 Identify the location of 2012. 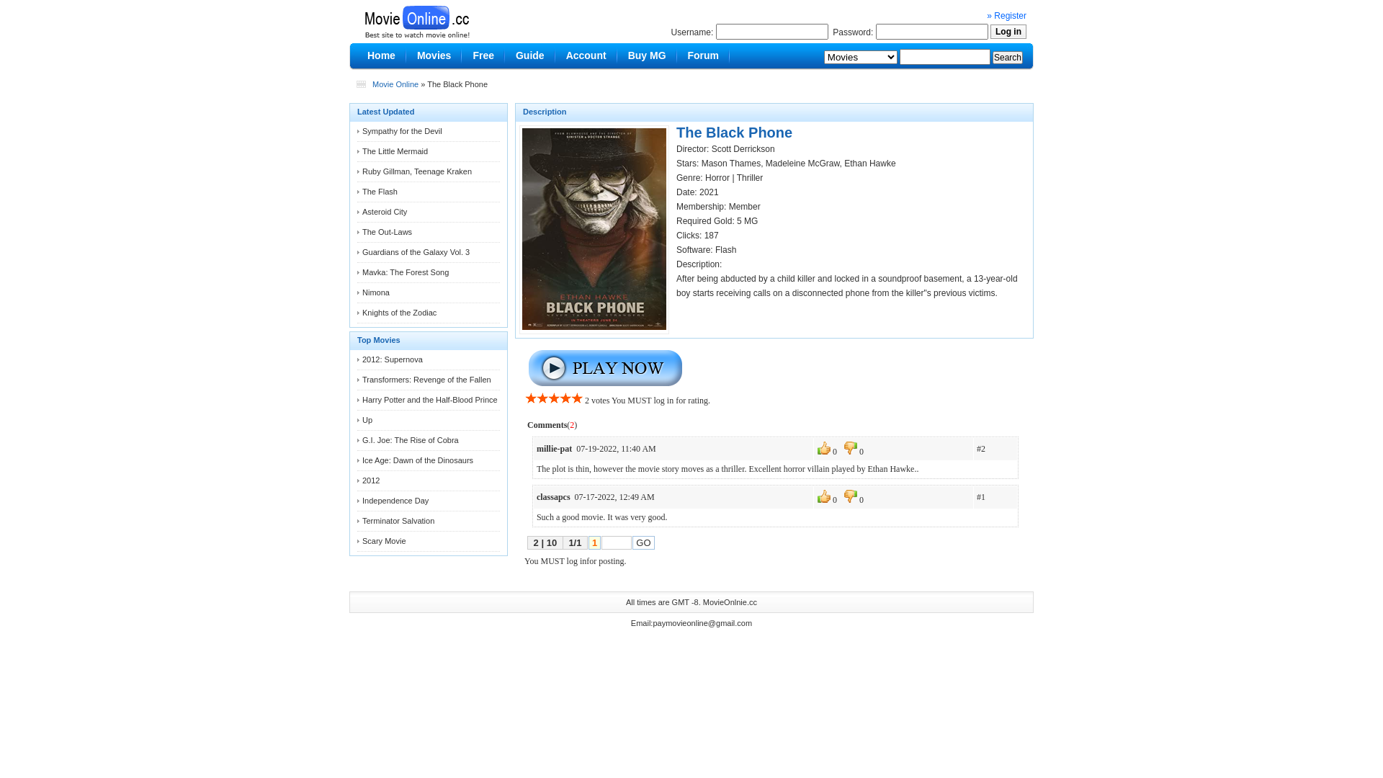
(371, 480).